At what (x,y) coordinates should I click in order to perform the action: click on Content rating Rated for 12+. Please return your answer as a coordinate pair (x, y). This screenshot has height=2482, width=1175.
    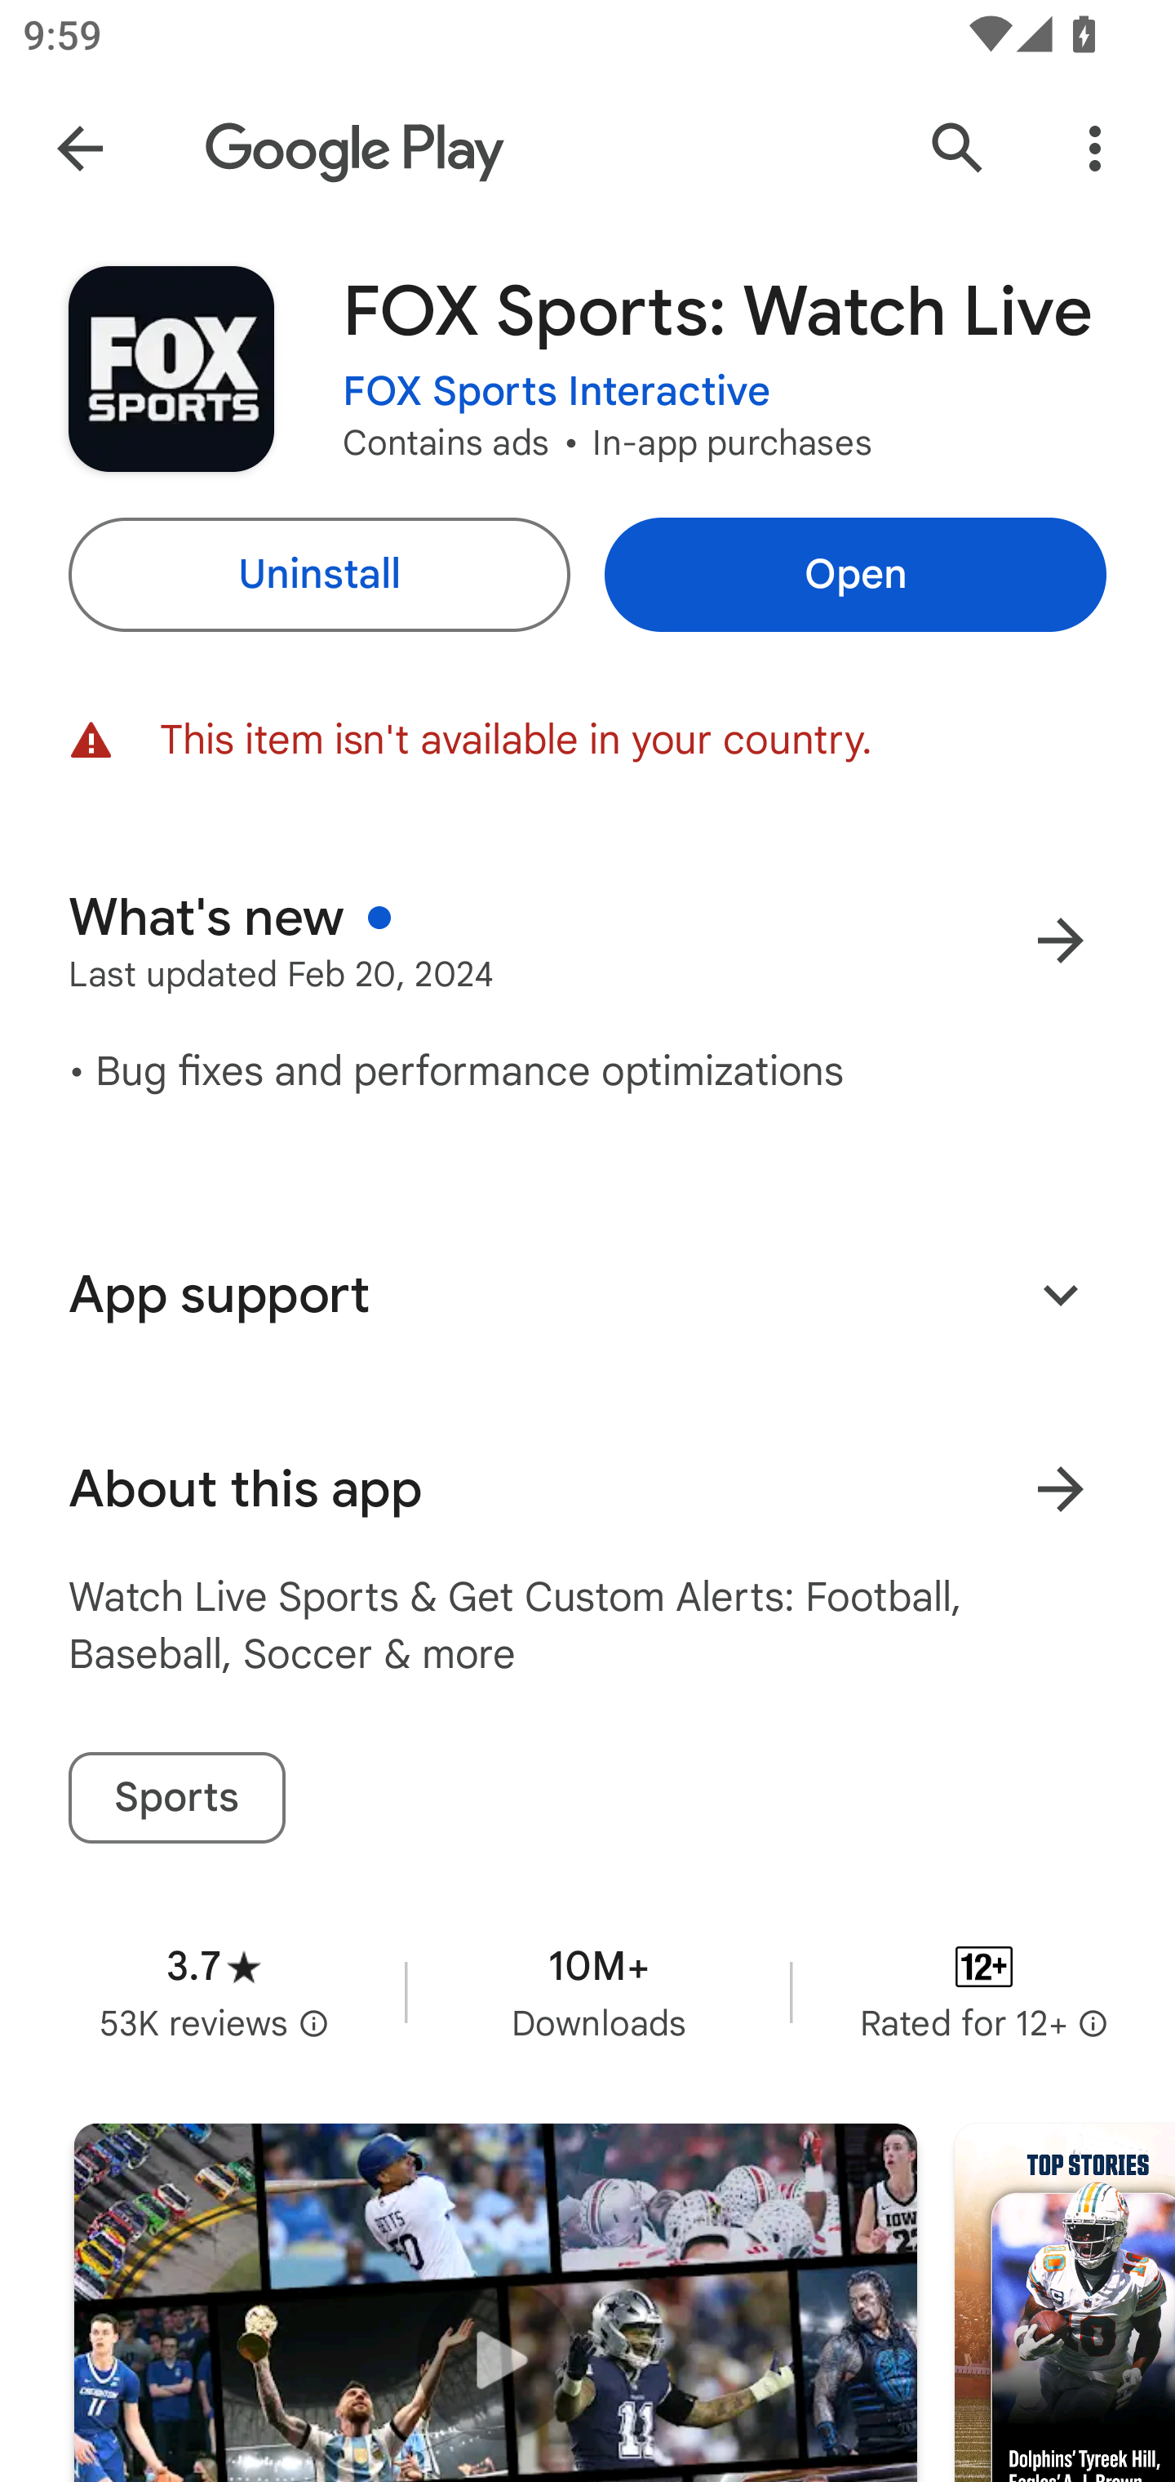
    Looking at the image, I should click on (984, 1991).